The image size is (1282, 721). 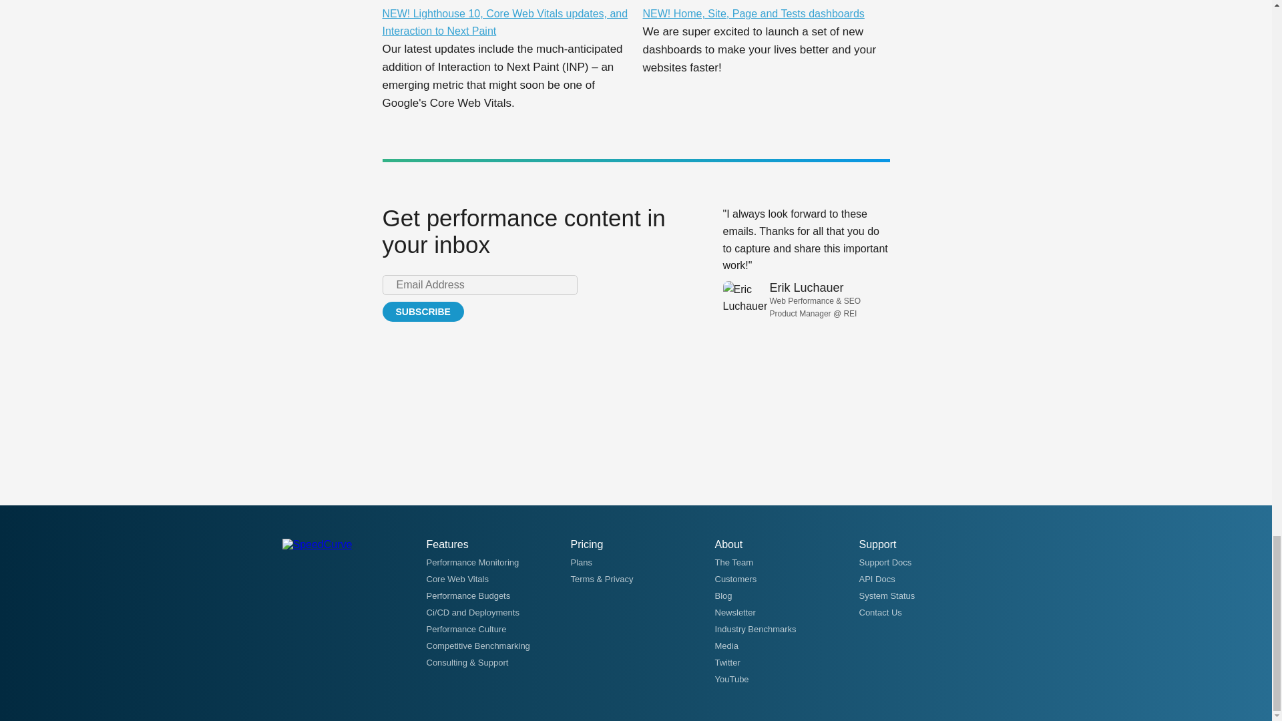 What do you see at coordinates (422, 311) in the screenshot?
I see `Subscribe` at bounding box center [422, 311].